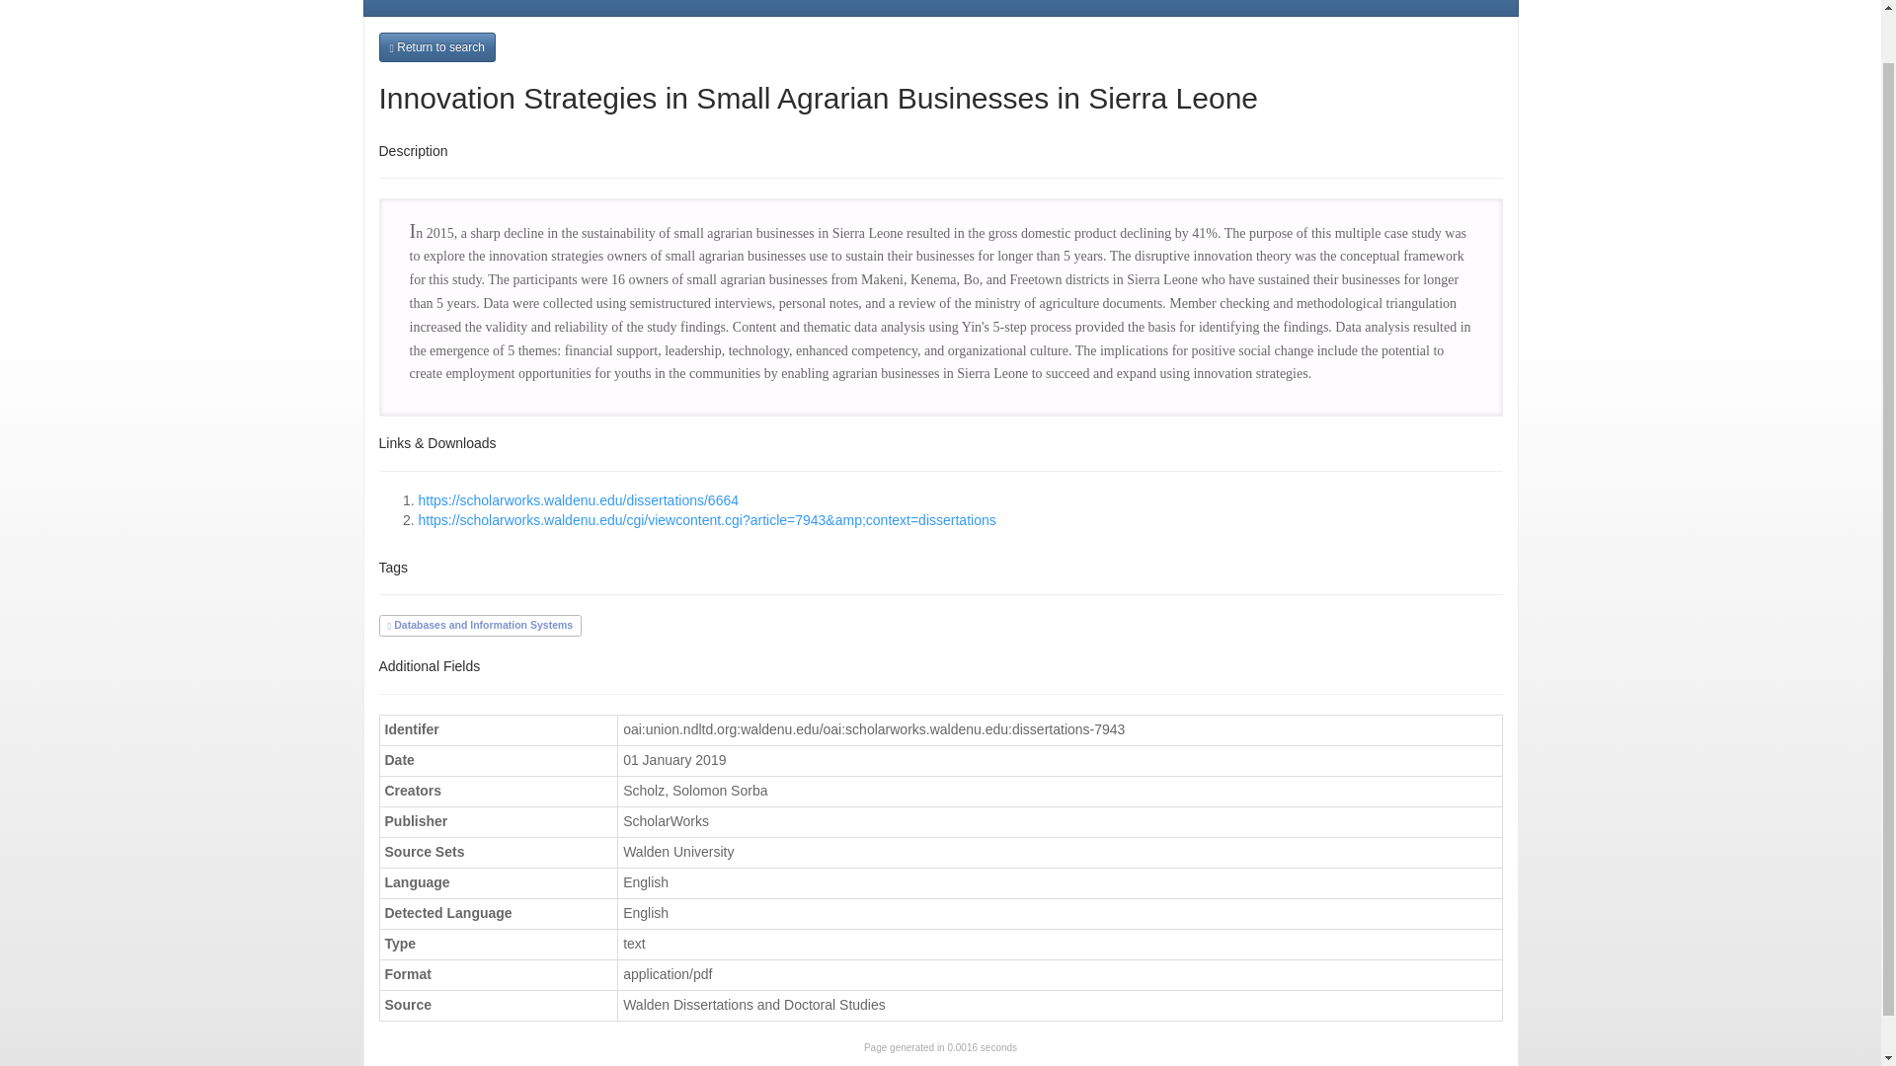 The height and width of the screenshot is (1066, 1896). What do you see at coordinates (479, 625) in the screenshot?
I see `Databases and Information Systems` at bounding box center [479, 625].